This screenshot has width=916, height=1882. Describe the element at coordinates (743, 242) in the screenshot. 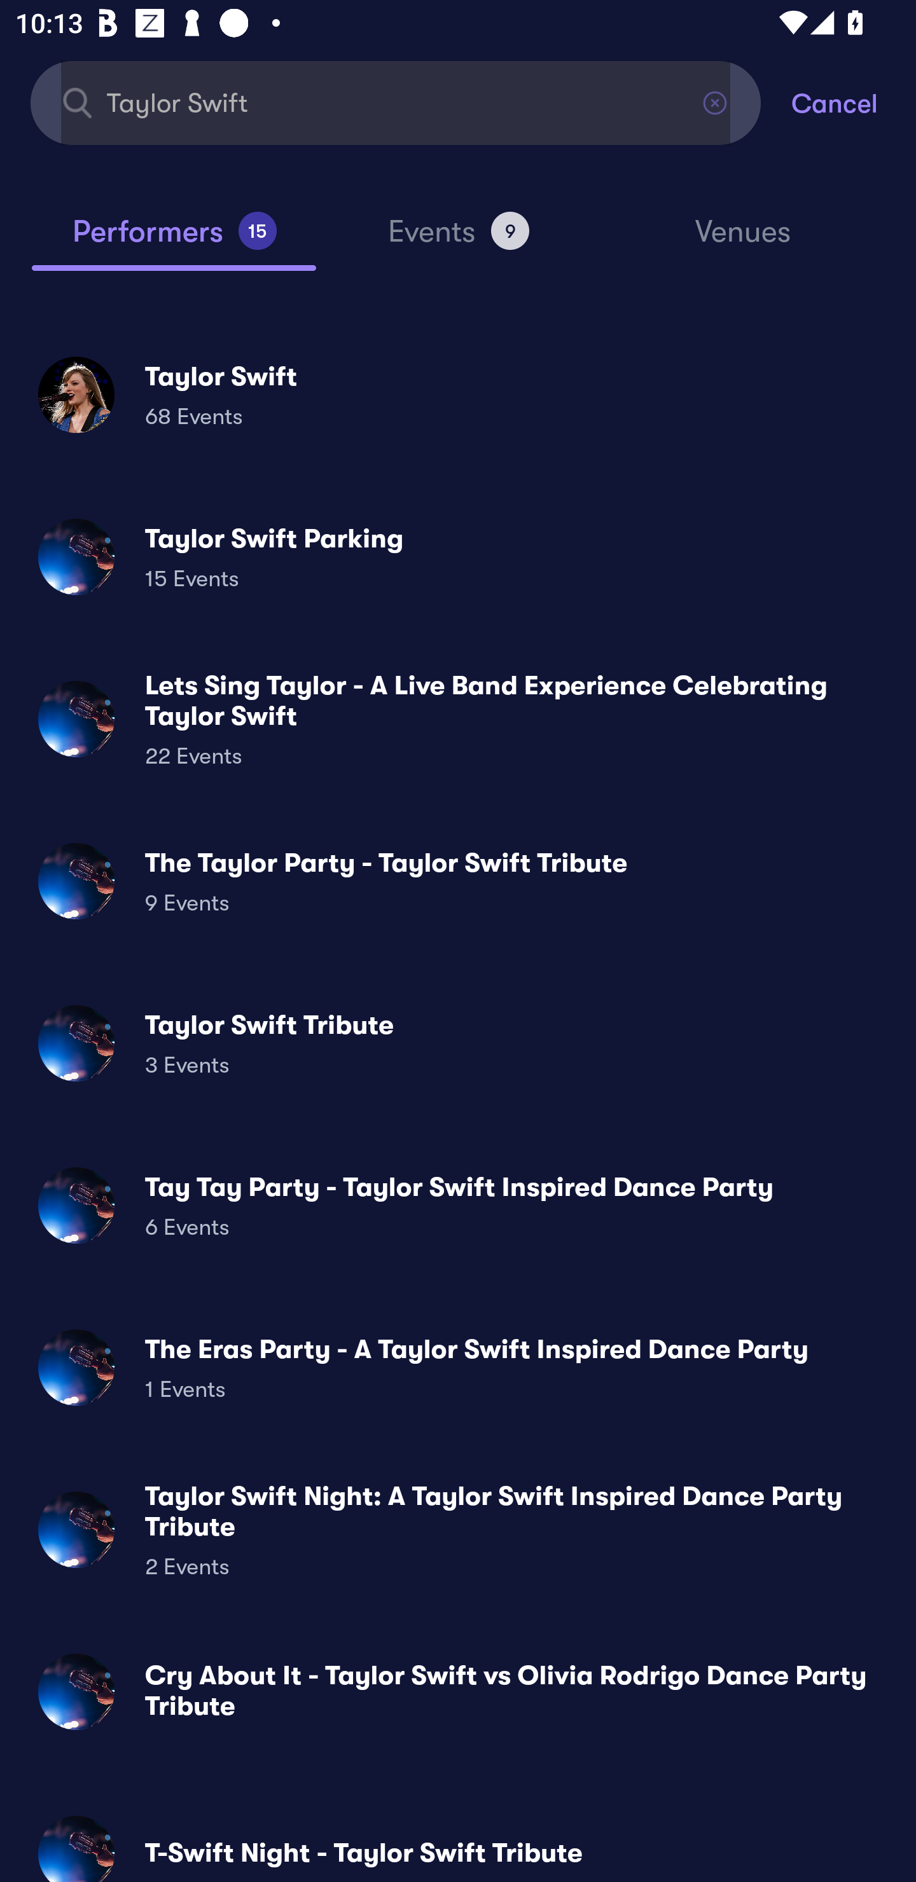

I see `Venues` at that location.